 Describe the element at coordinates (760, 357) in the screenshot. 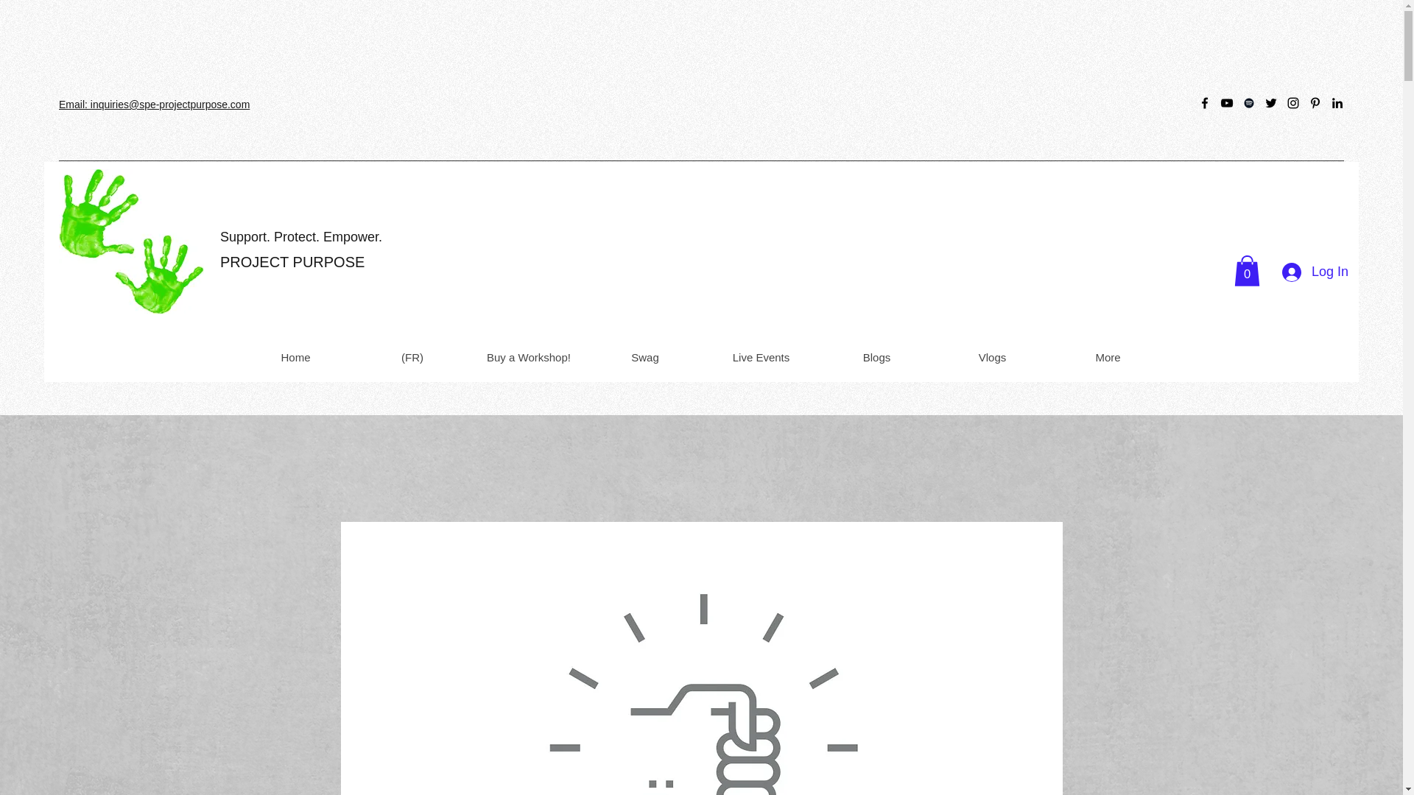

I see `Live Events` at that location.